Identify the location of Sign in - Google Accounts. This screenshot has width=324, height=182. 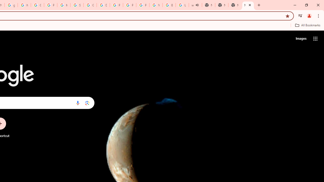
(77, 5).